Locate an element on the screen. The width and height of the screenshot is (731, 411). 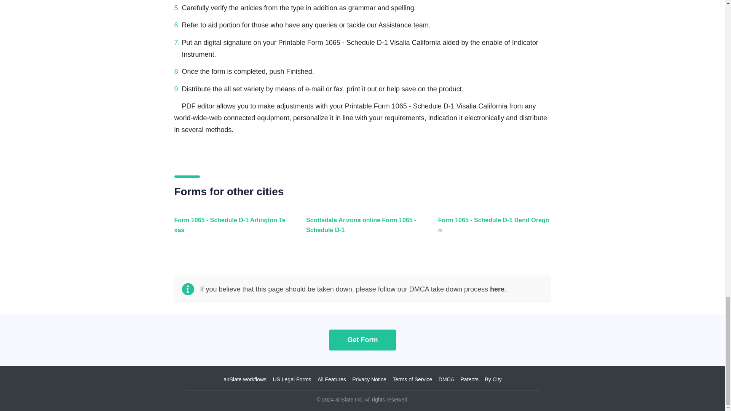
Form 1065 - Schedule D-1 Arlington Texas is located at coordinates (229, 229).